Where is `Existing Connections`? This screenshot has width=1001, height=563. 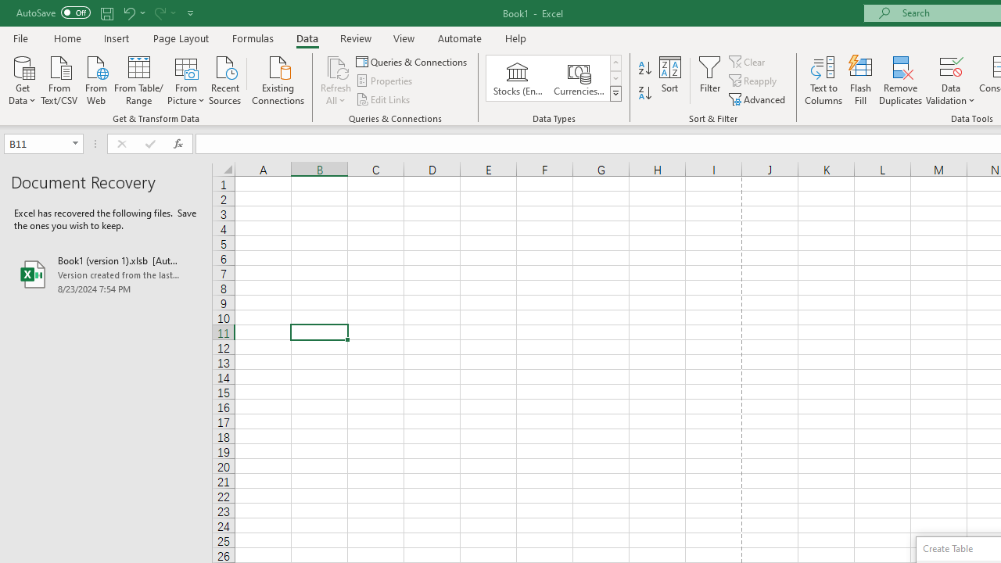
Existing Connections is located at coordinates (278, 79).